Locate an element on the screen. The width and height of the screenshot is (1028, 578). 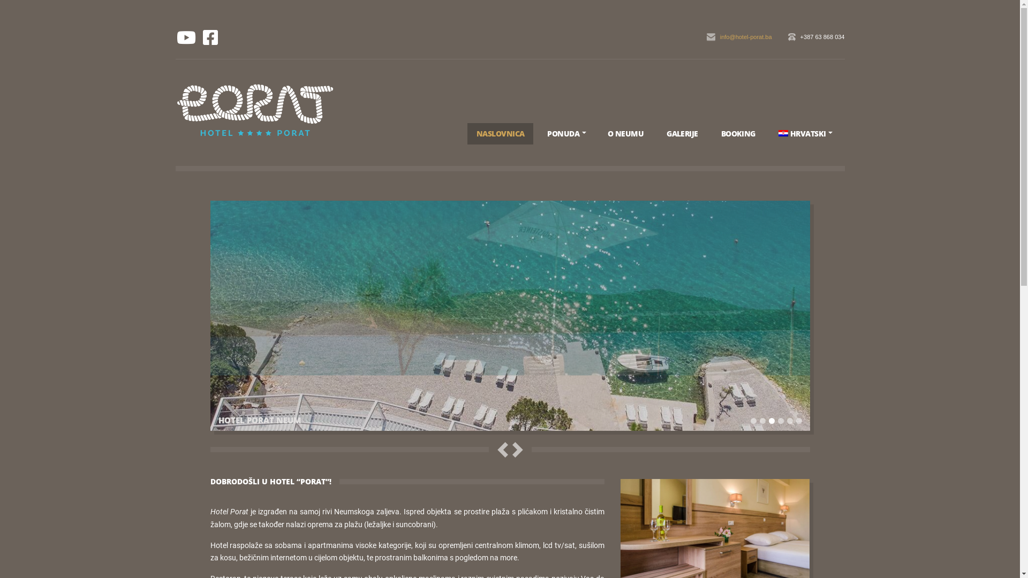
PONUDA is located at coordinates (566, 134).